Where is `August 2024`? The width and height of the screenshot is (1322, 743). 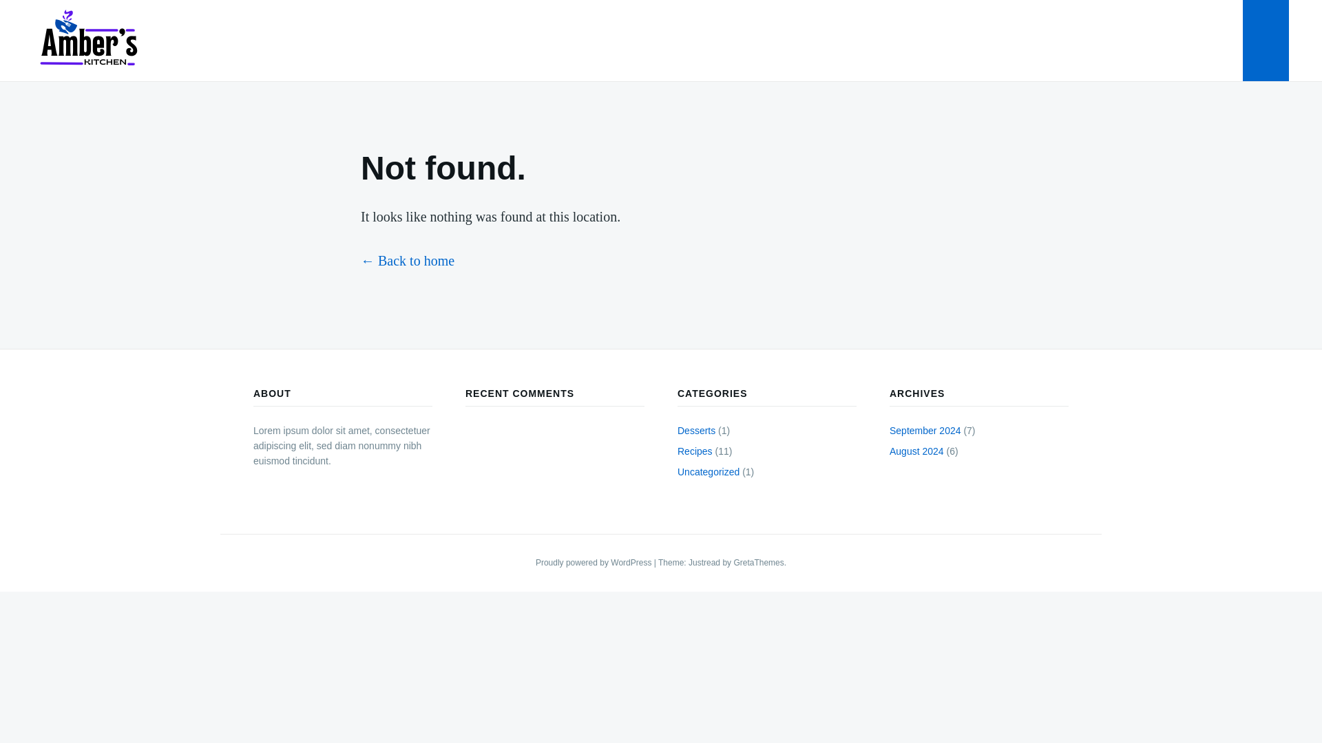 August 2024 is located at coordinates (916, 451).